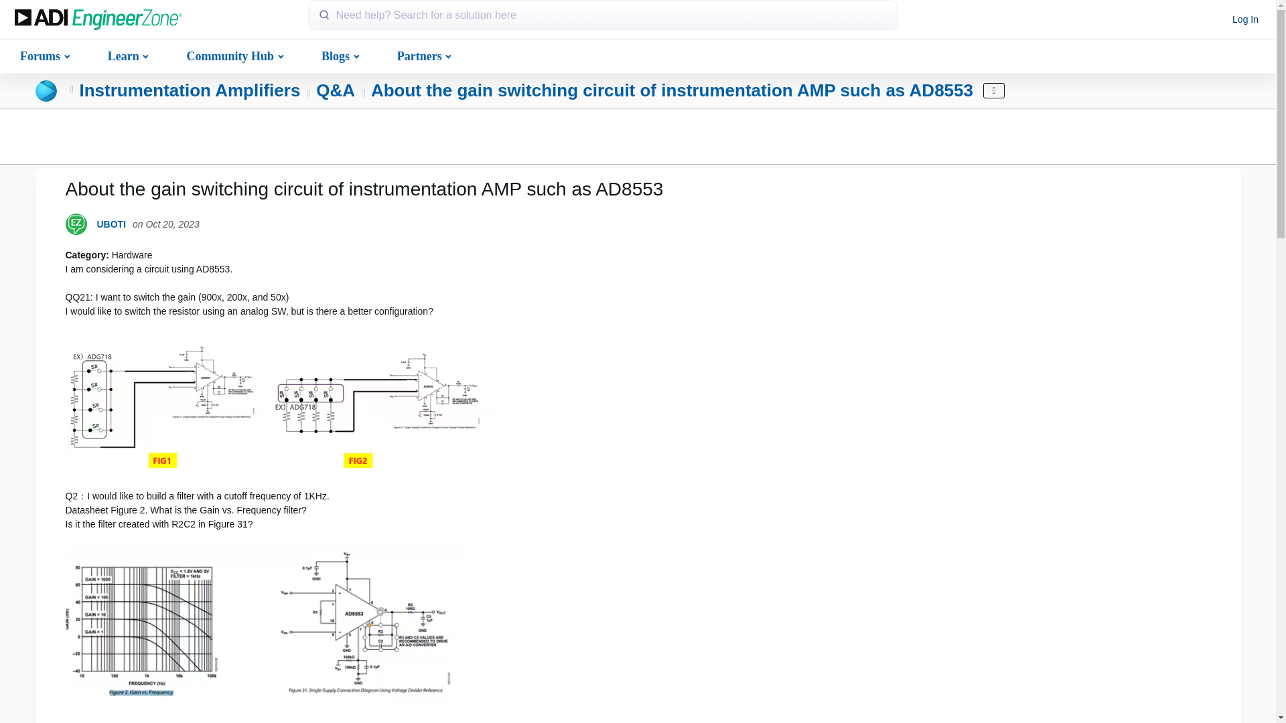  Describe the element at coordinates (98, 20) in the screenshot. I see `Home` at that location.